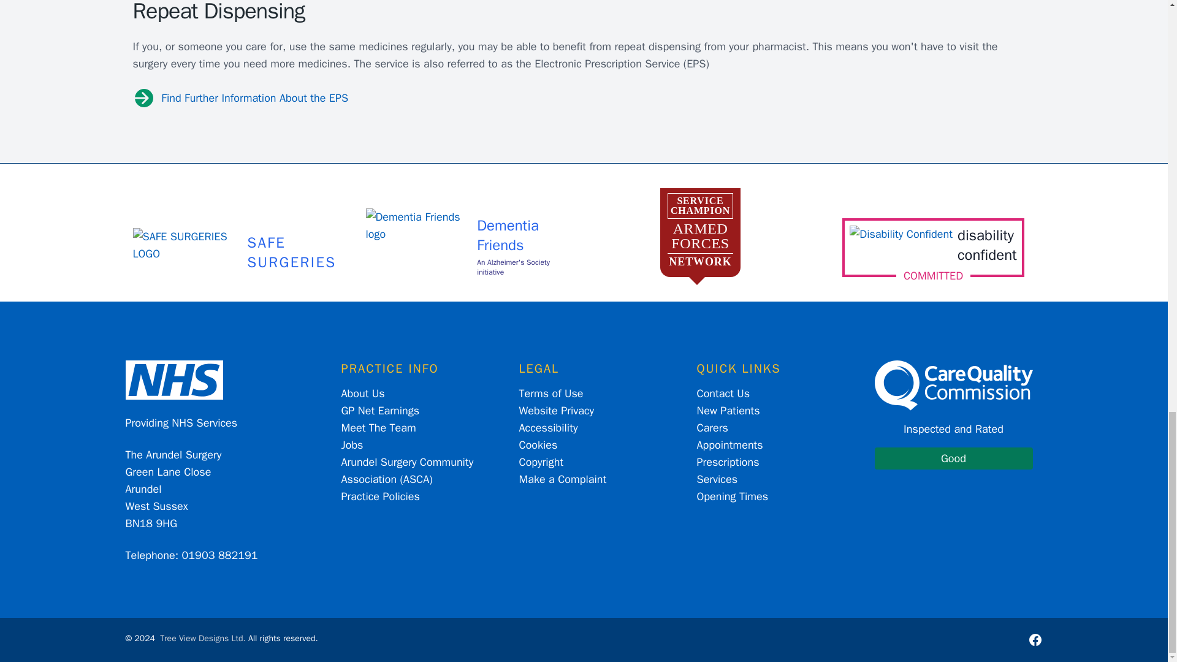 Image resolution: width=1177 pixels, height=662 pixels. What do you see at coordinates (219, 555) in the screenshot?
I see `Practice Policies` at bounding box center [219, 555].